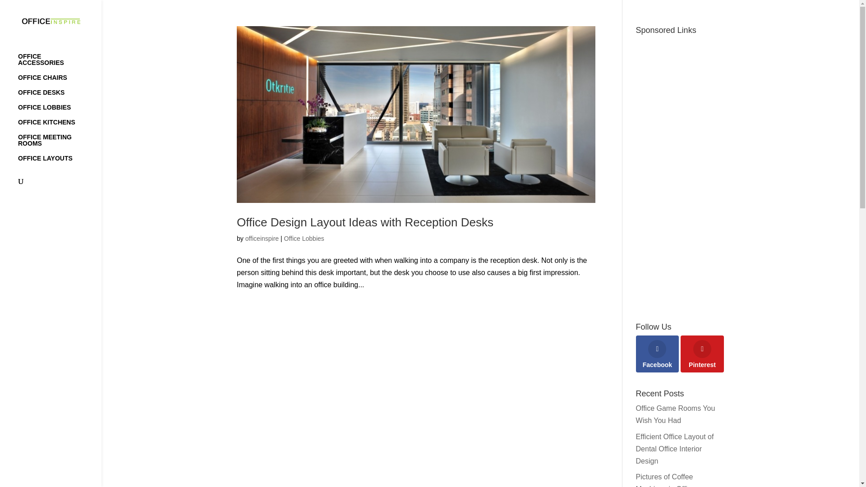 The image size is (866, 487). What do you see at coordinates (60, 111) in the screenshot?
I see `OFFICE LOBBIES` at bounding box center [60, 111].